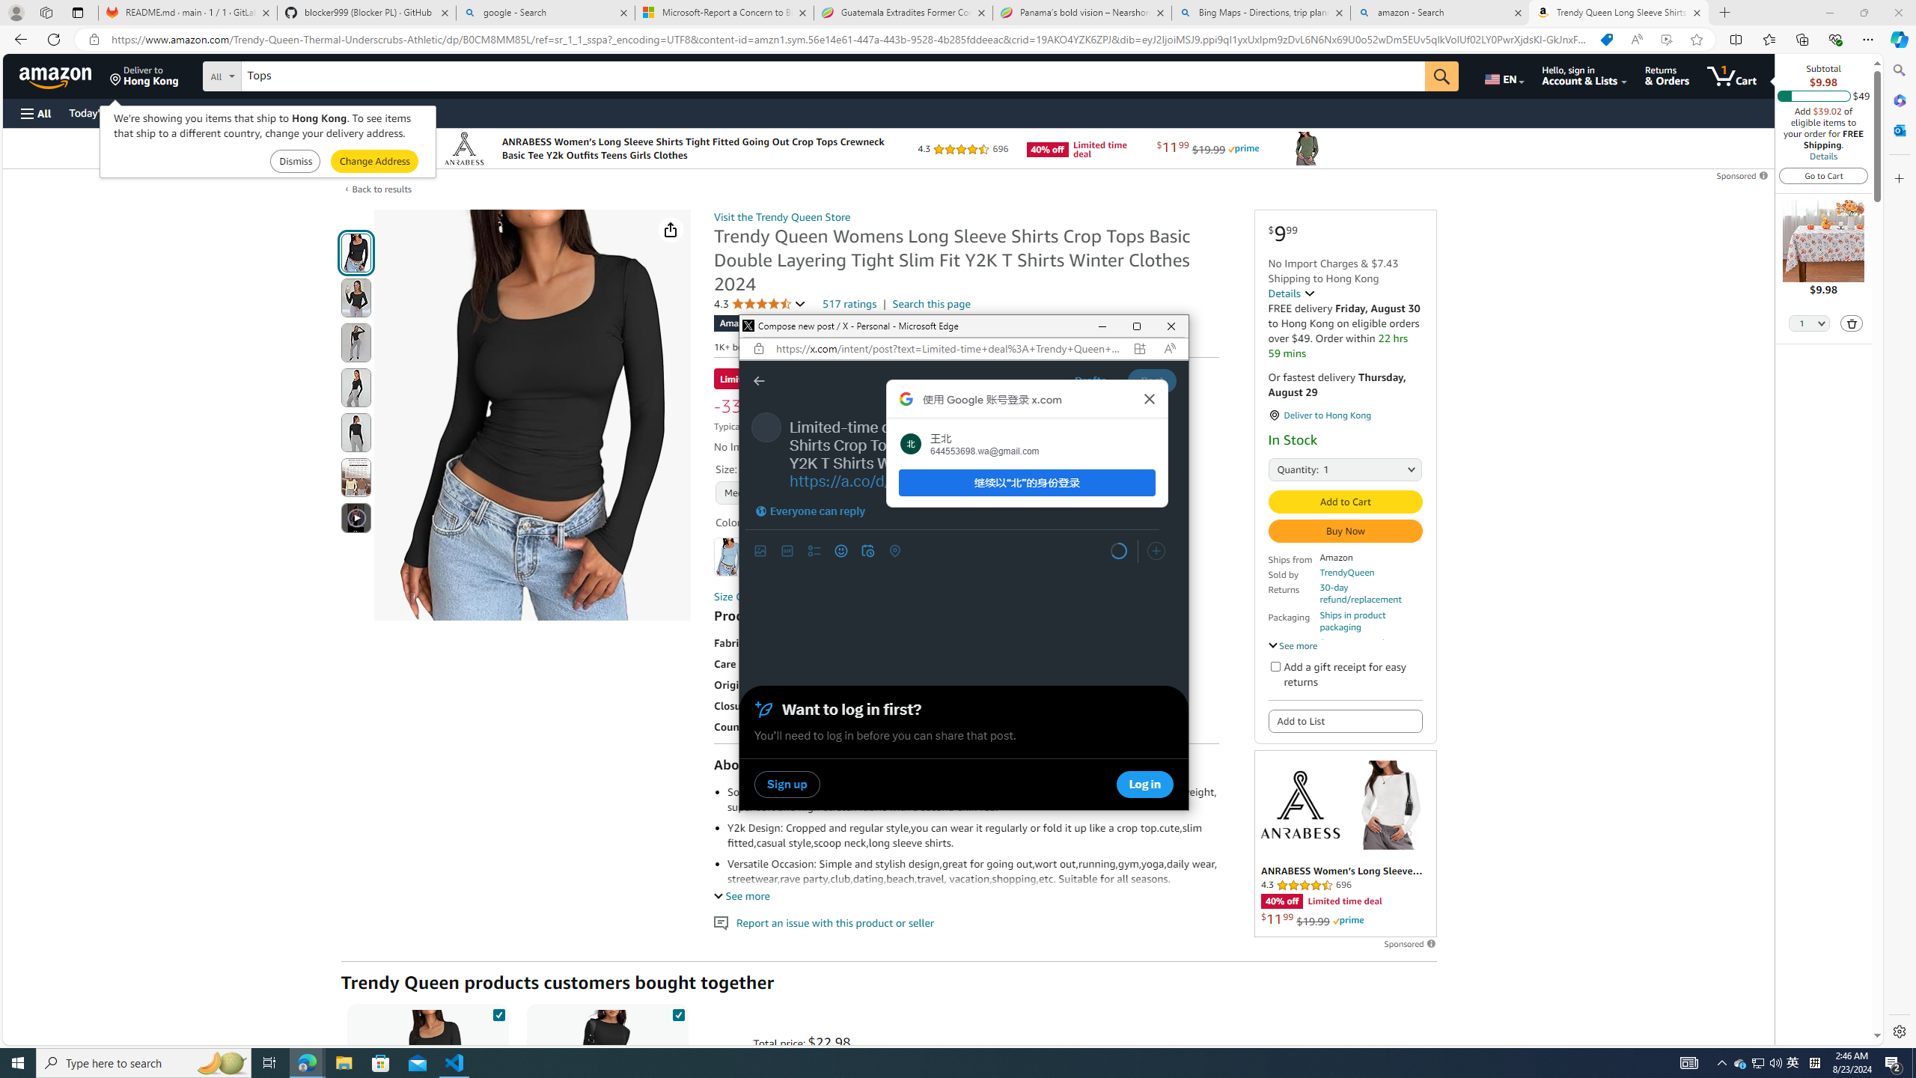 The height and width of the screenshot is (1078, 1916). What do you see at coordinates (144, 76) in the screenshot?
I see `Deliver to Hong Kong` at bounding box center [144, 76].